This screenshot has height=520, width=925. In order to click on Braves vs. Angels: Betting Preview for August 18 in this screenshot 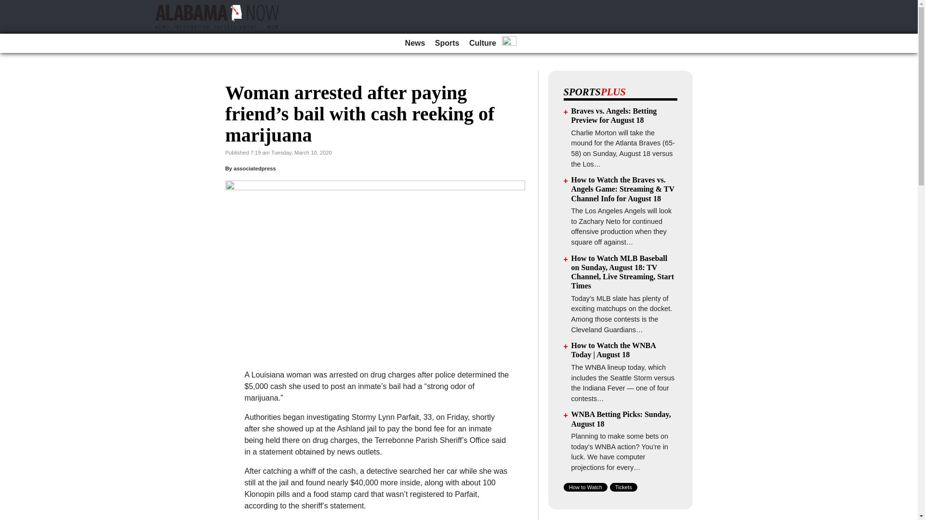, I will do `click(614, 116)`.